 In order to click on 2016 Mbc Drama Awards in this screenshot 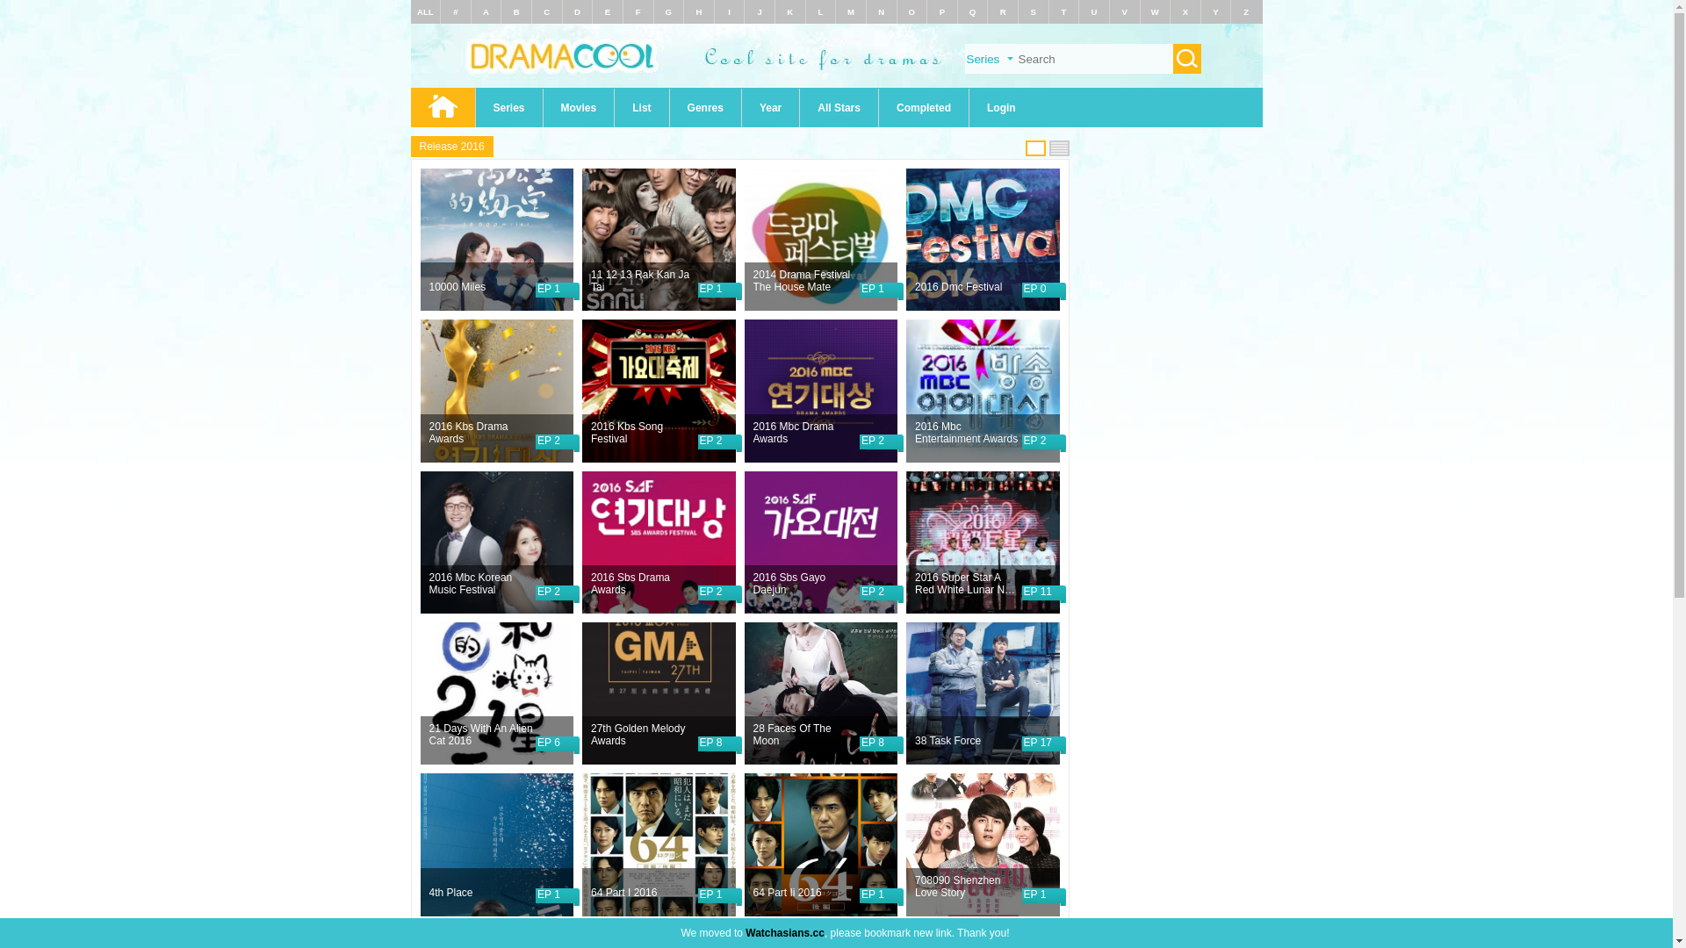, I will do `click(806, 433)`.